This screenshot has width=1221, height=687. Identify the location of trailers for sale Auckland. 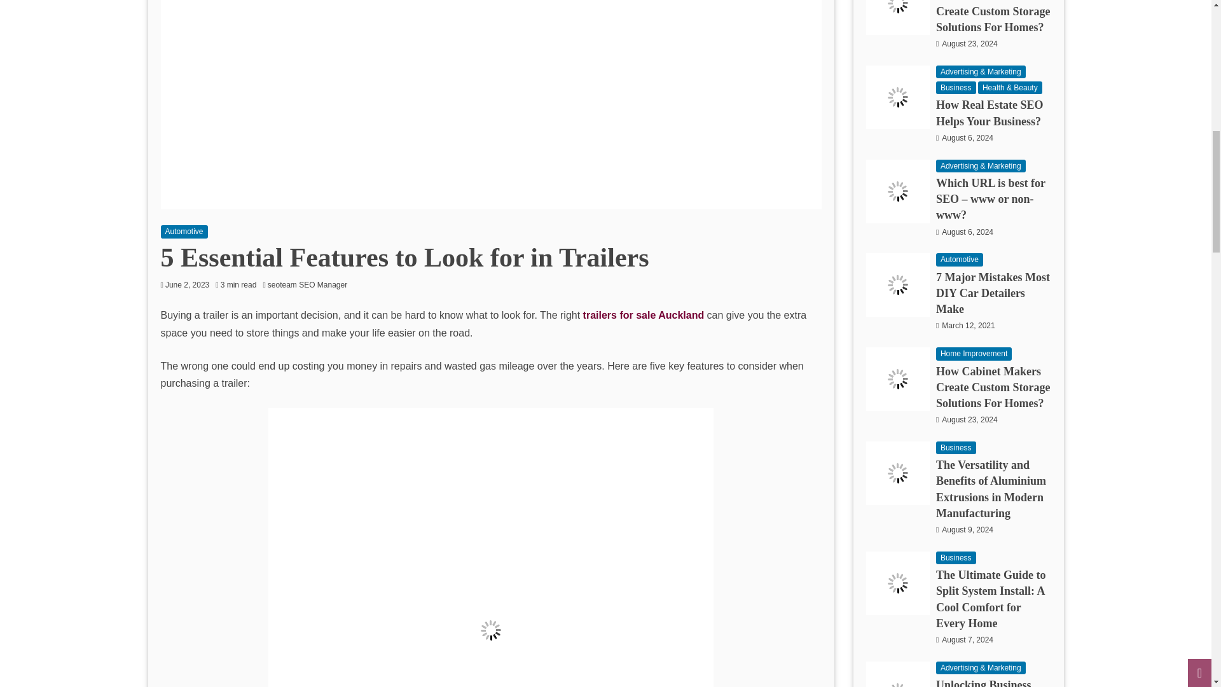
(644, 316).